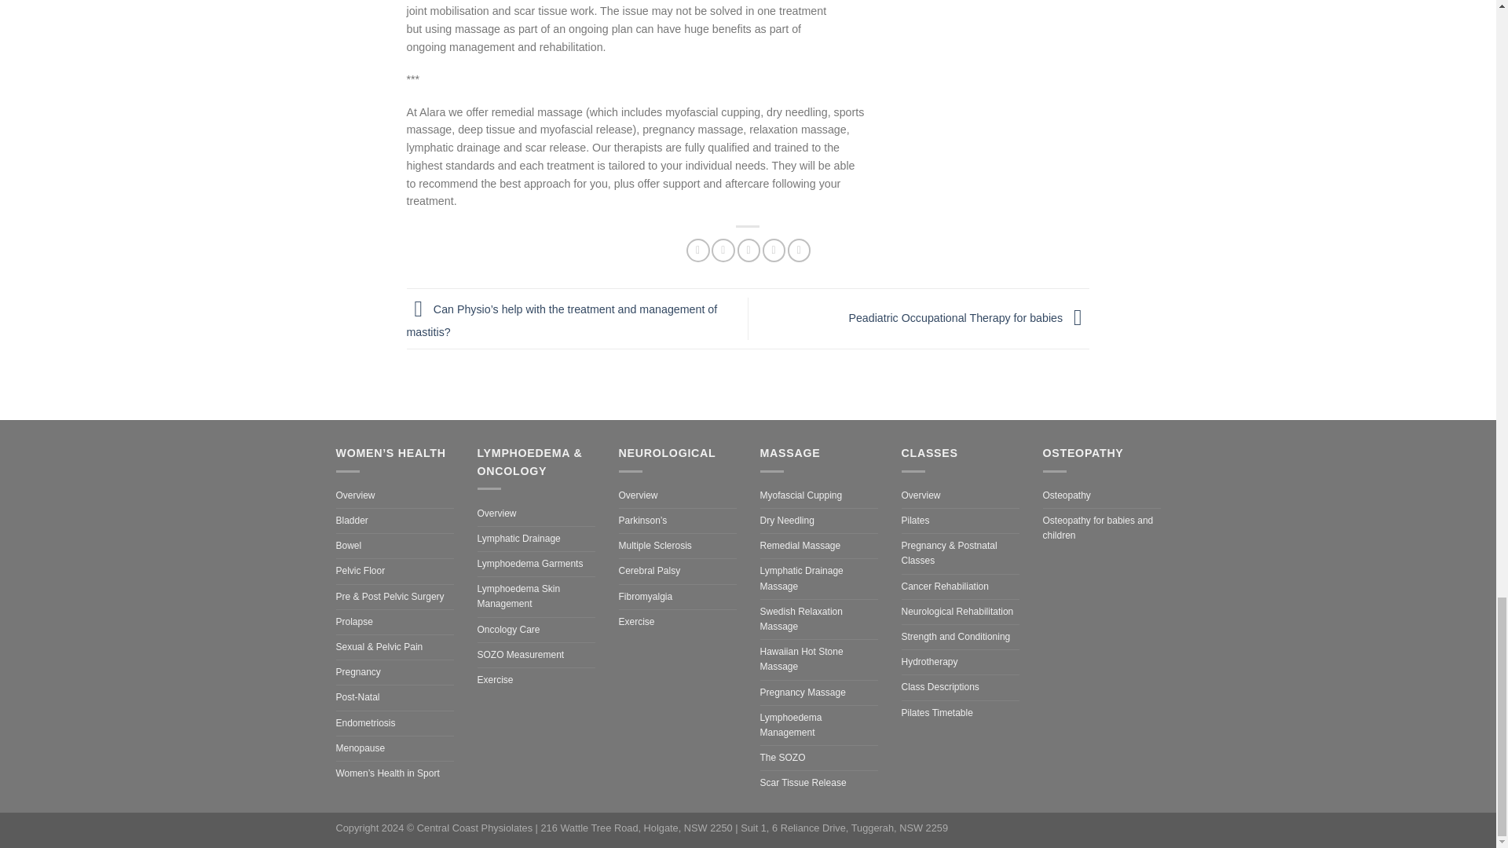 Image resolution: width=1508 pixels, height=848 pixels. Describe the element at coordinates (774, 250) in the screenshot. I see `Pin on Pinterest` at that location.